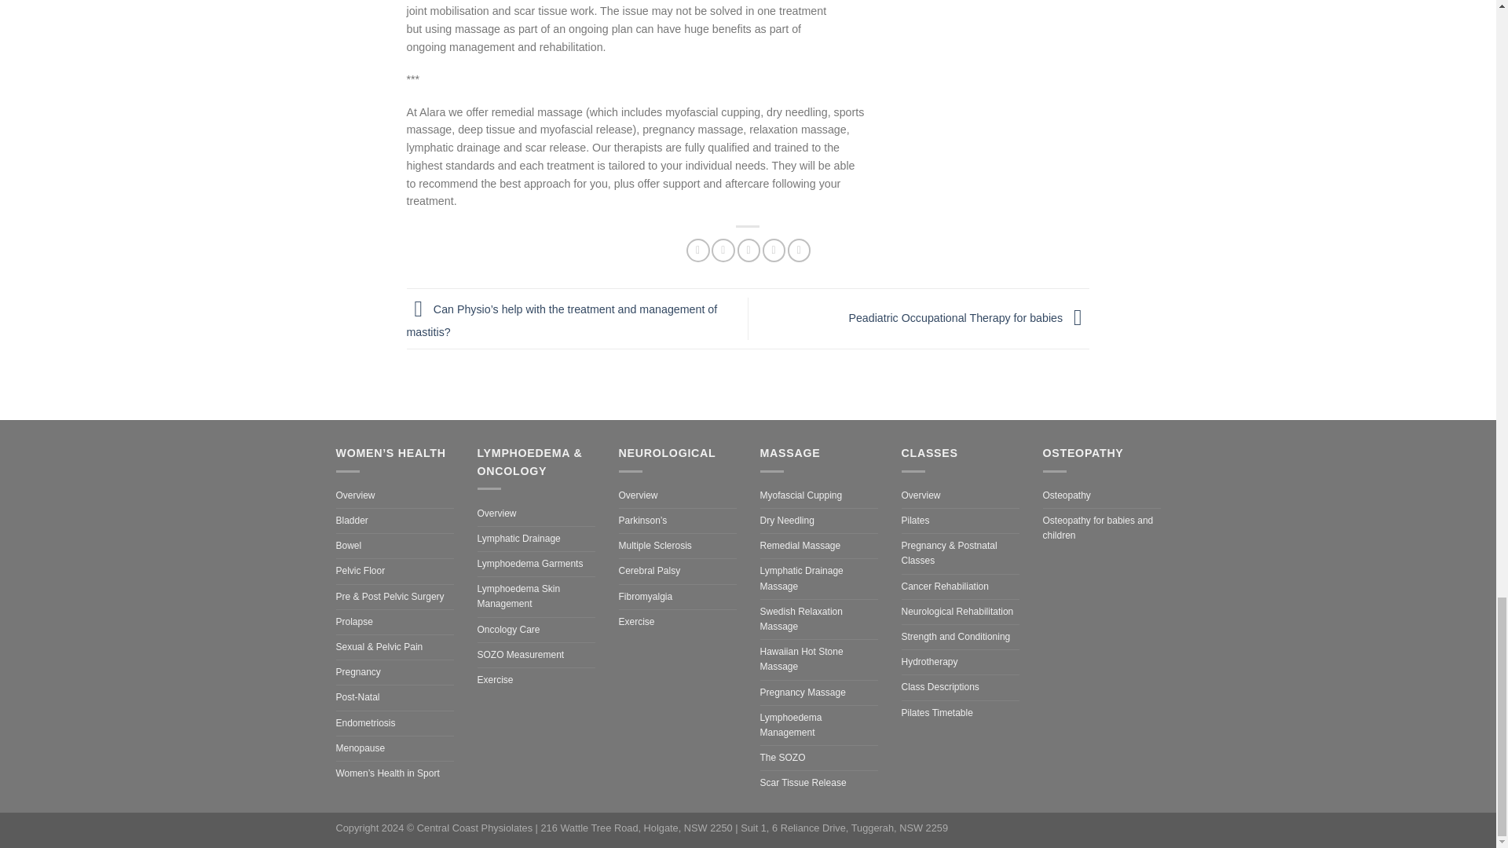 Image resolution: width=1508 pixels, height=848 pixels. Describe the element at coordinates (774, 250) in the screenshot. I see `Pin on Pinterest` at that location.